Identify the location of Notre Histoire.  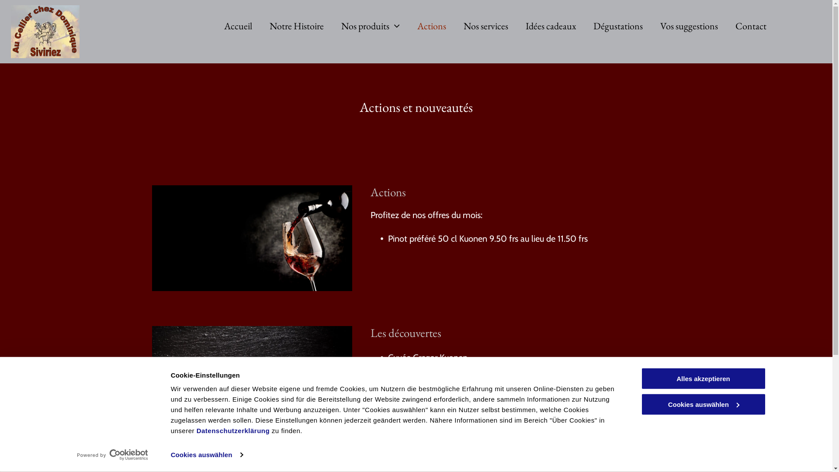
(297, 26).